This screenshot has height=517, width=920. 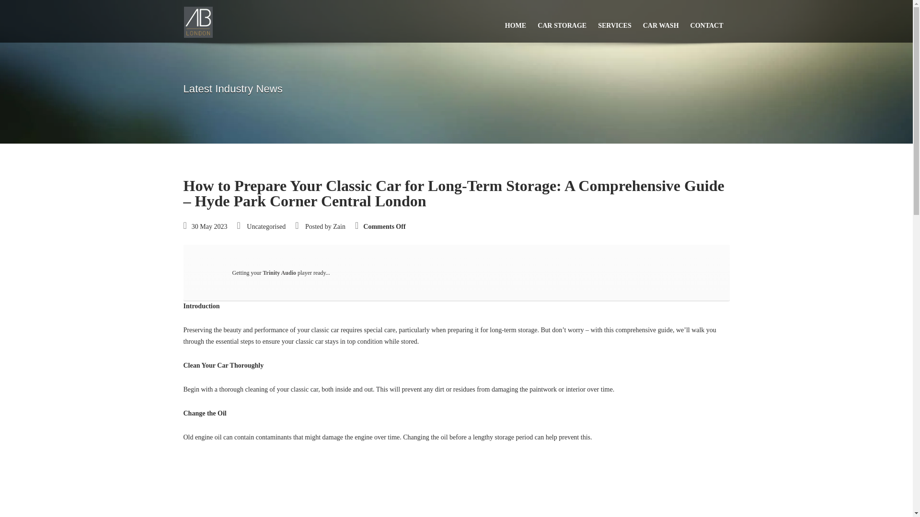 I want to click on Uncategorised, so click(x=265, y=226).